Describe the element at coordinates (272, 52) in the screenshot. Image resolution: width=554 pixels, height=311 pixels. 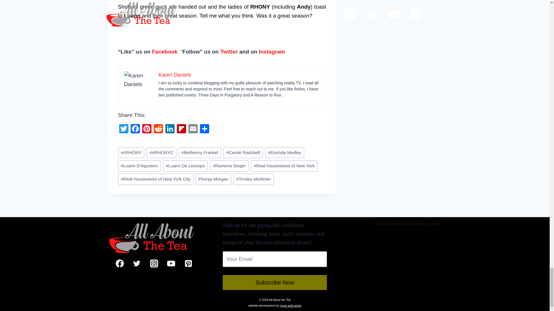
I see `Instagram` at that location.